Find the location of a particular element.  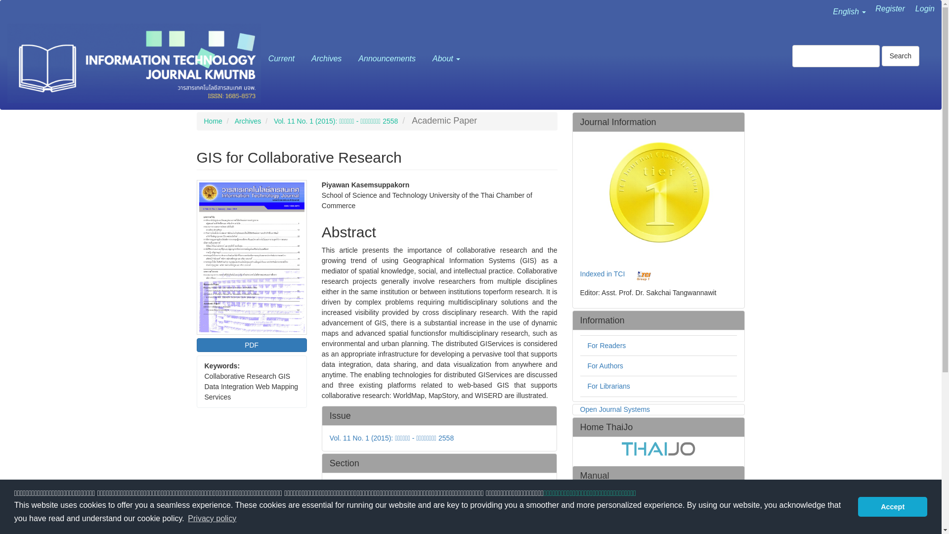

For Readers is located at coordinates (606, 346).